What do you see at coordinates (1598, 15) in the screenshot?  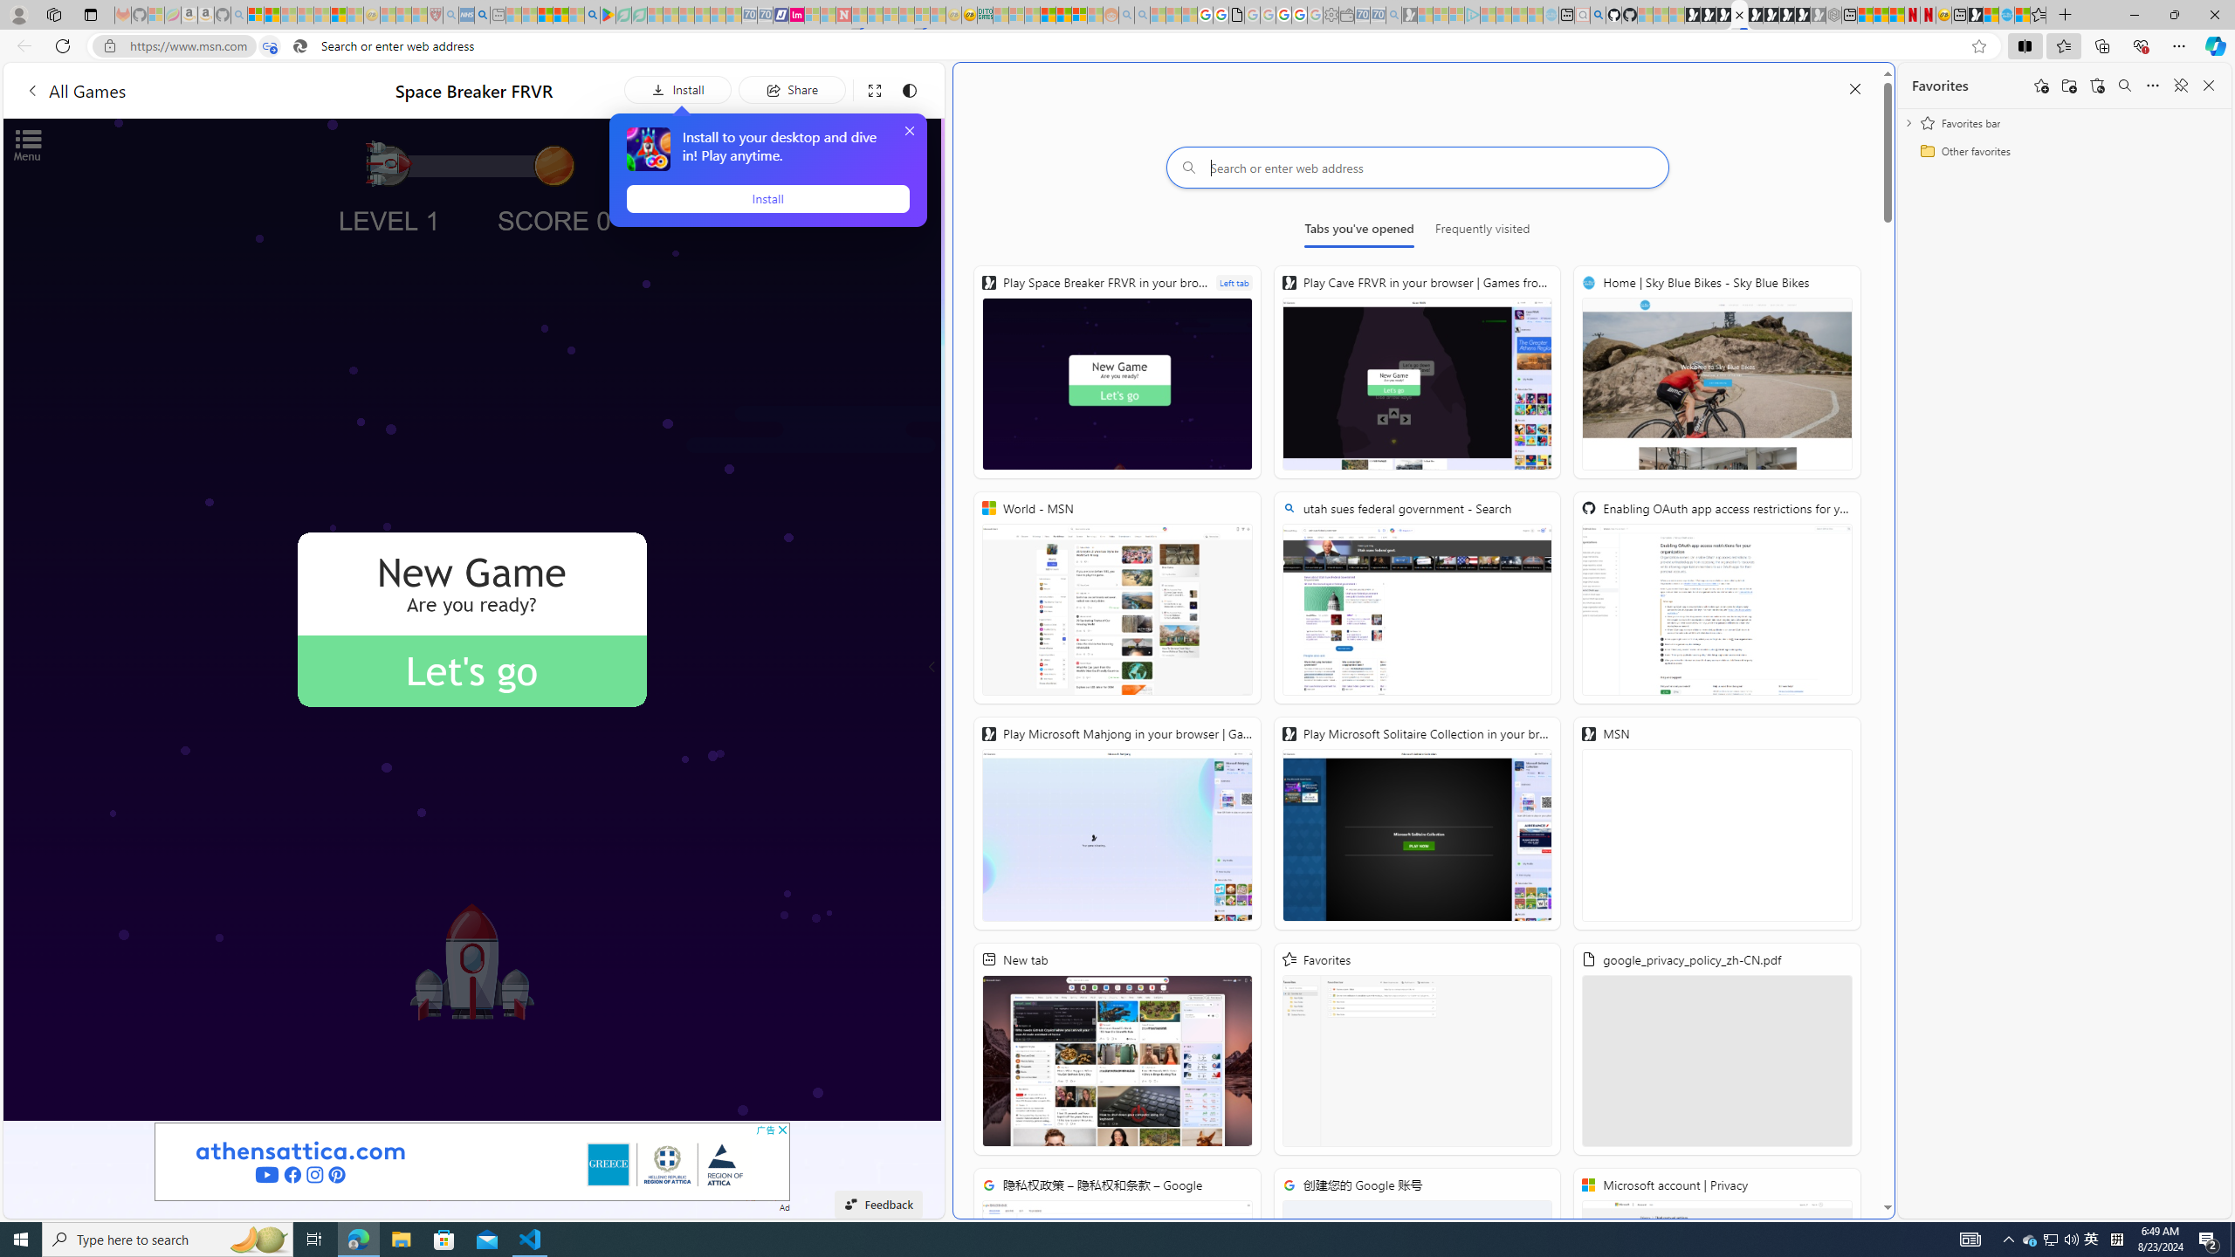 I see `github - Search` at bounding box center [1598, 15].